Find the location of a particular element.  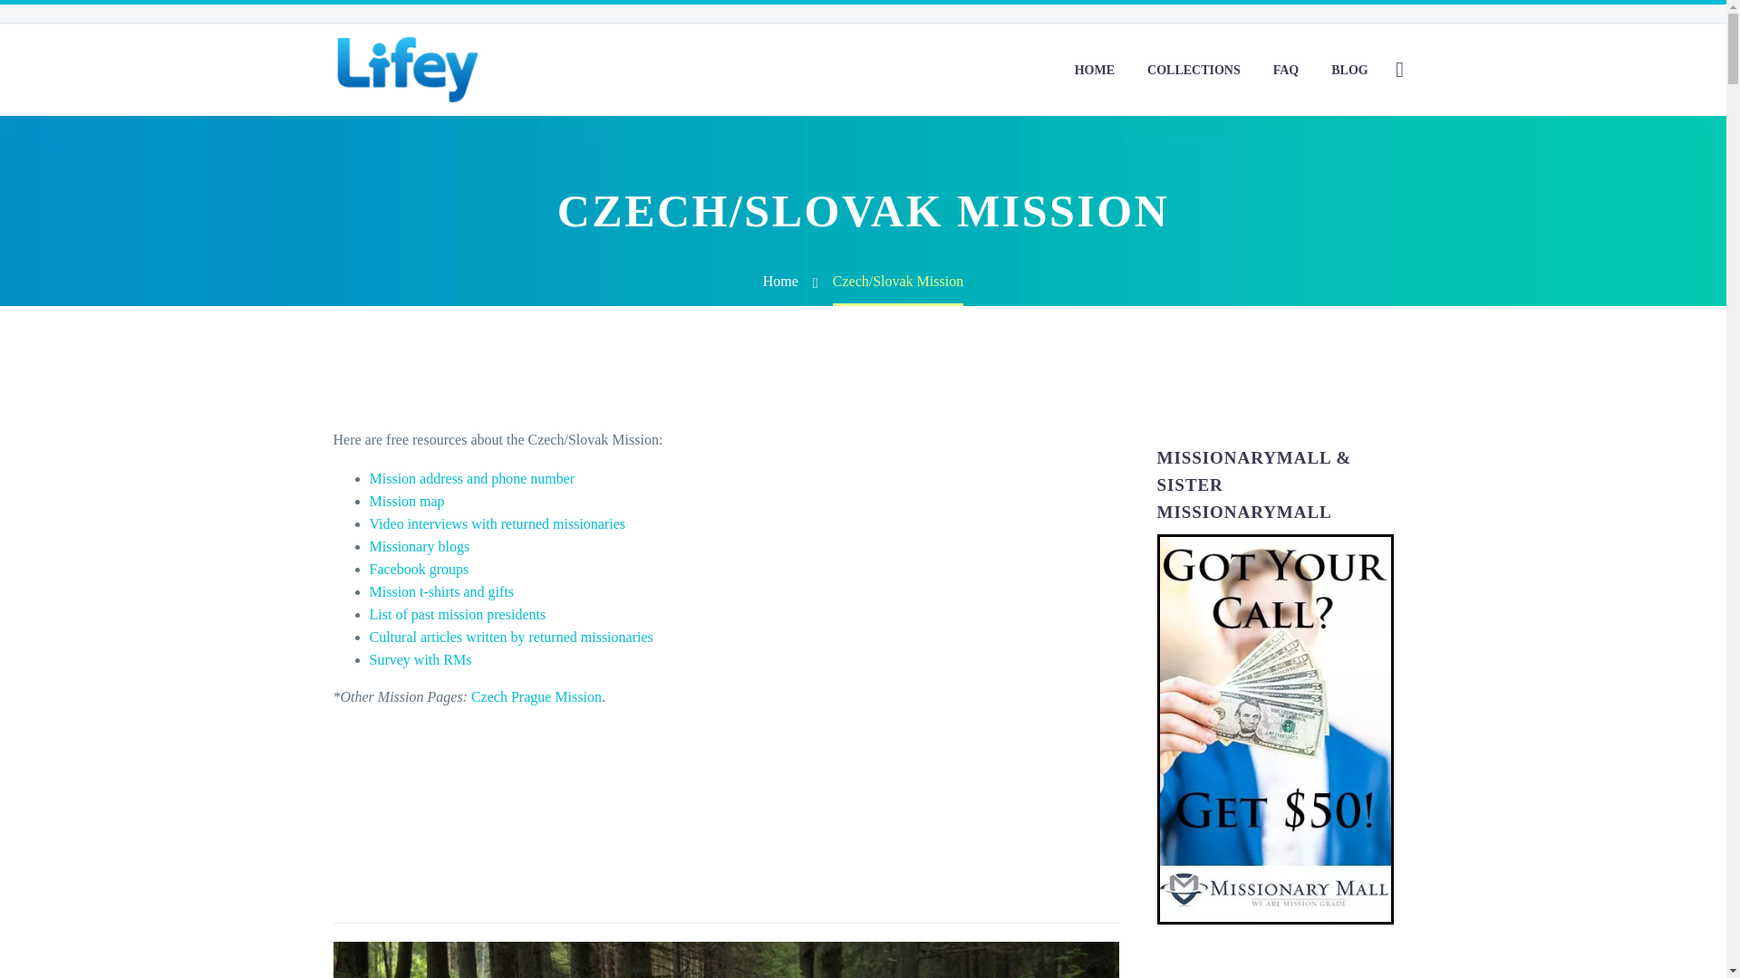

Home is located at coordinates (781, 281).